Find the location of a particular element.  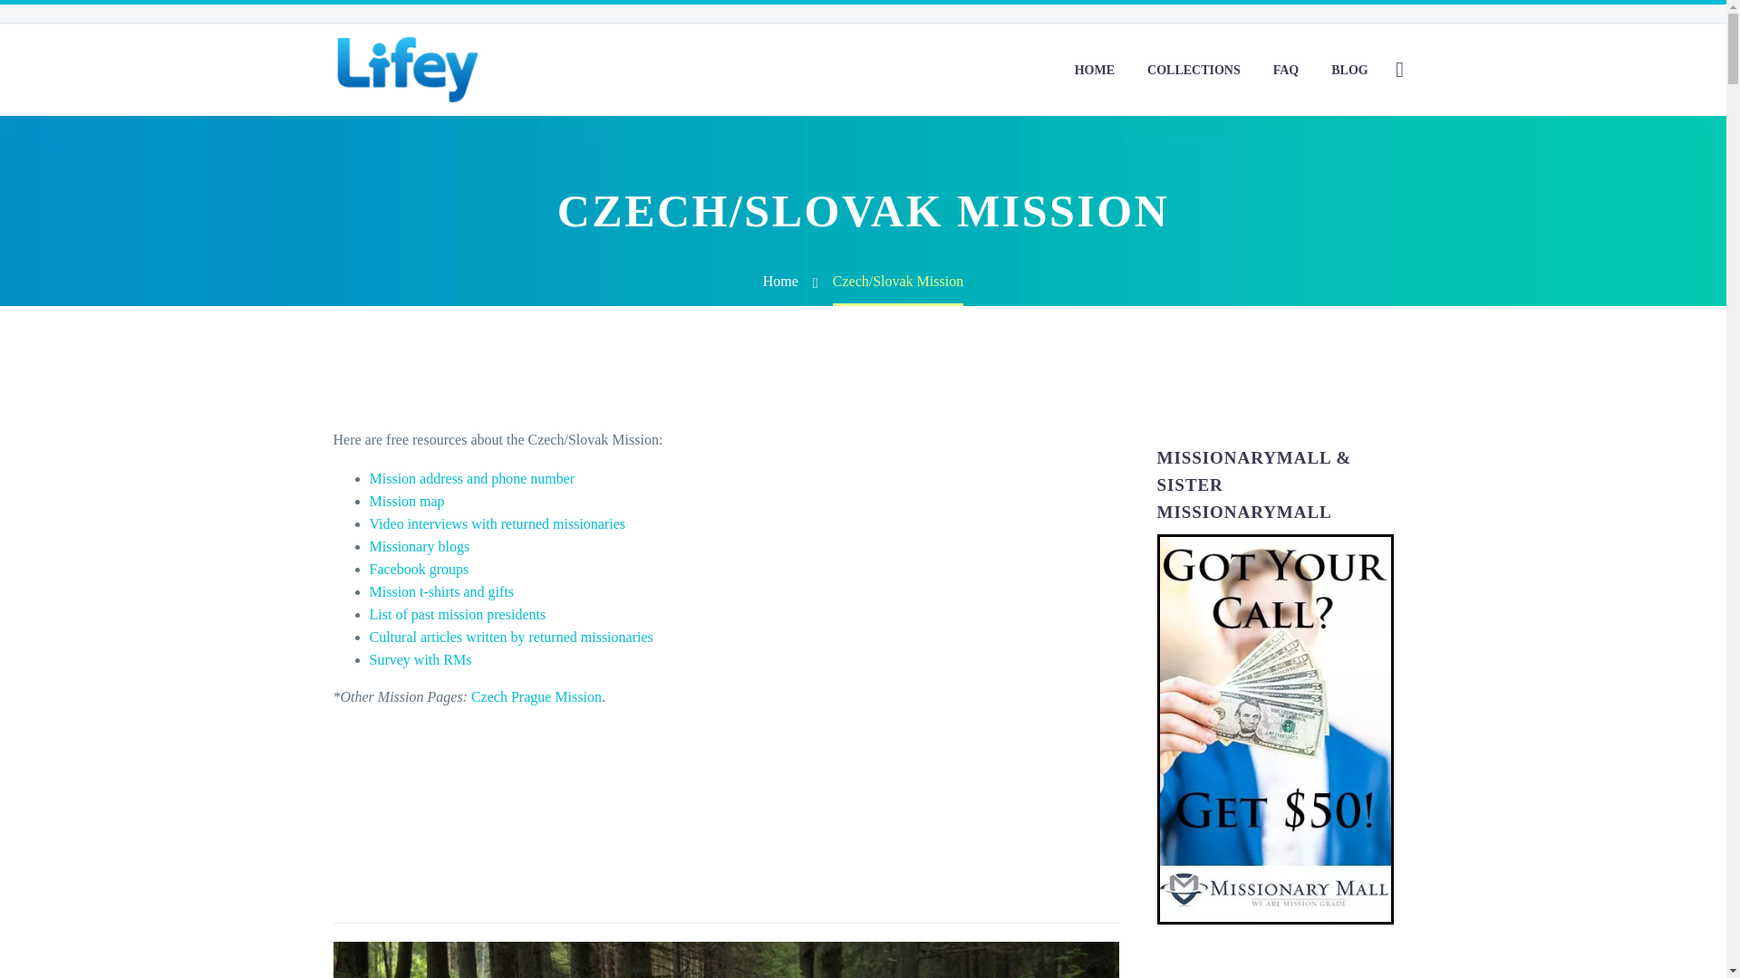

Home is located at coordinates (781, 281).